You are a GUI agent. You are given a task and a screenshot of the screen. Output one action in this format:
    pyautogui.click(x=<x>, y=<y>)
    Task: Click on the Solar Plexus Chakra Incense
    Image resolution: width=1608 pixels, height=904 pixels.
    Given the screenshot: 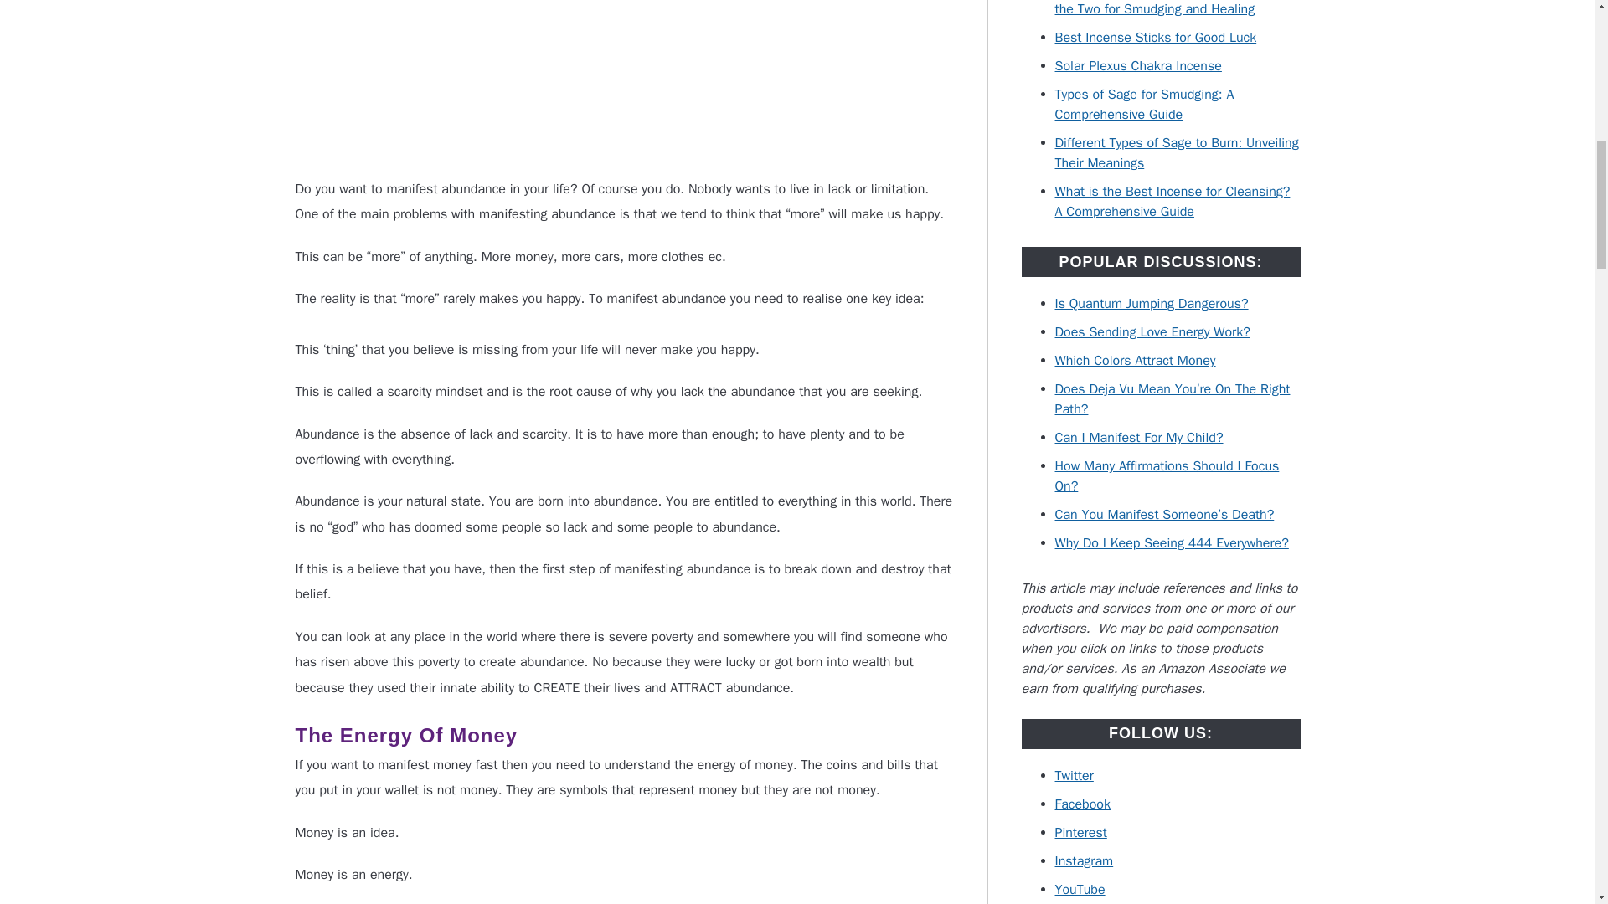 What is the action you would take?
    pyautogui.click(x=1138, y=65)
    